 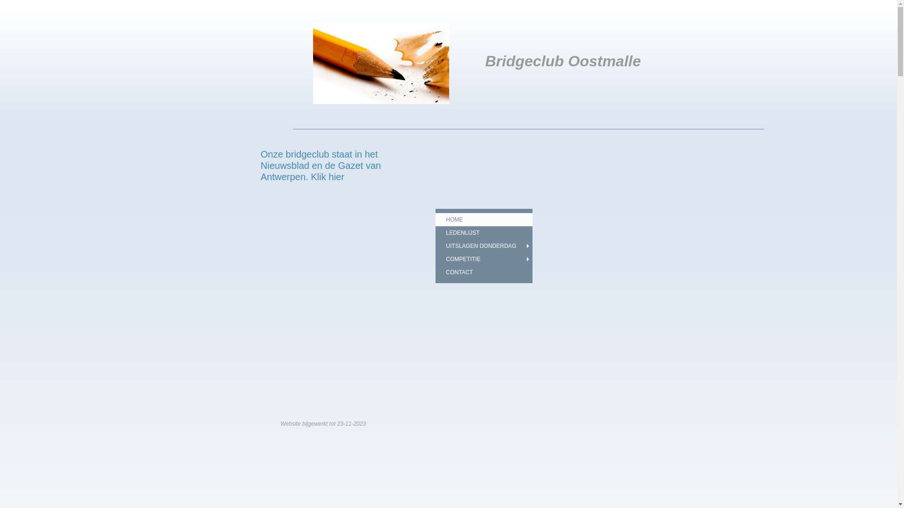 What do you see at coordinates (484, 272) in the screenshot?
I see `CONTACT` at bounding box center [484, 272].